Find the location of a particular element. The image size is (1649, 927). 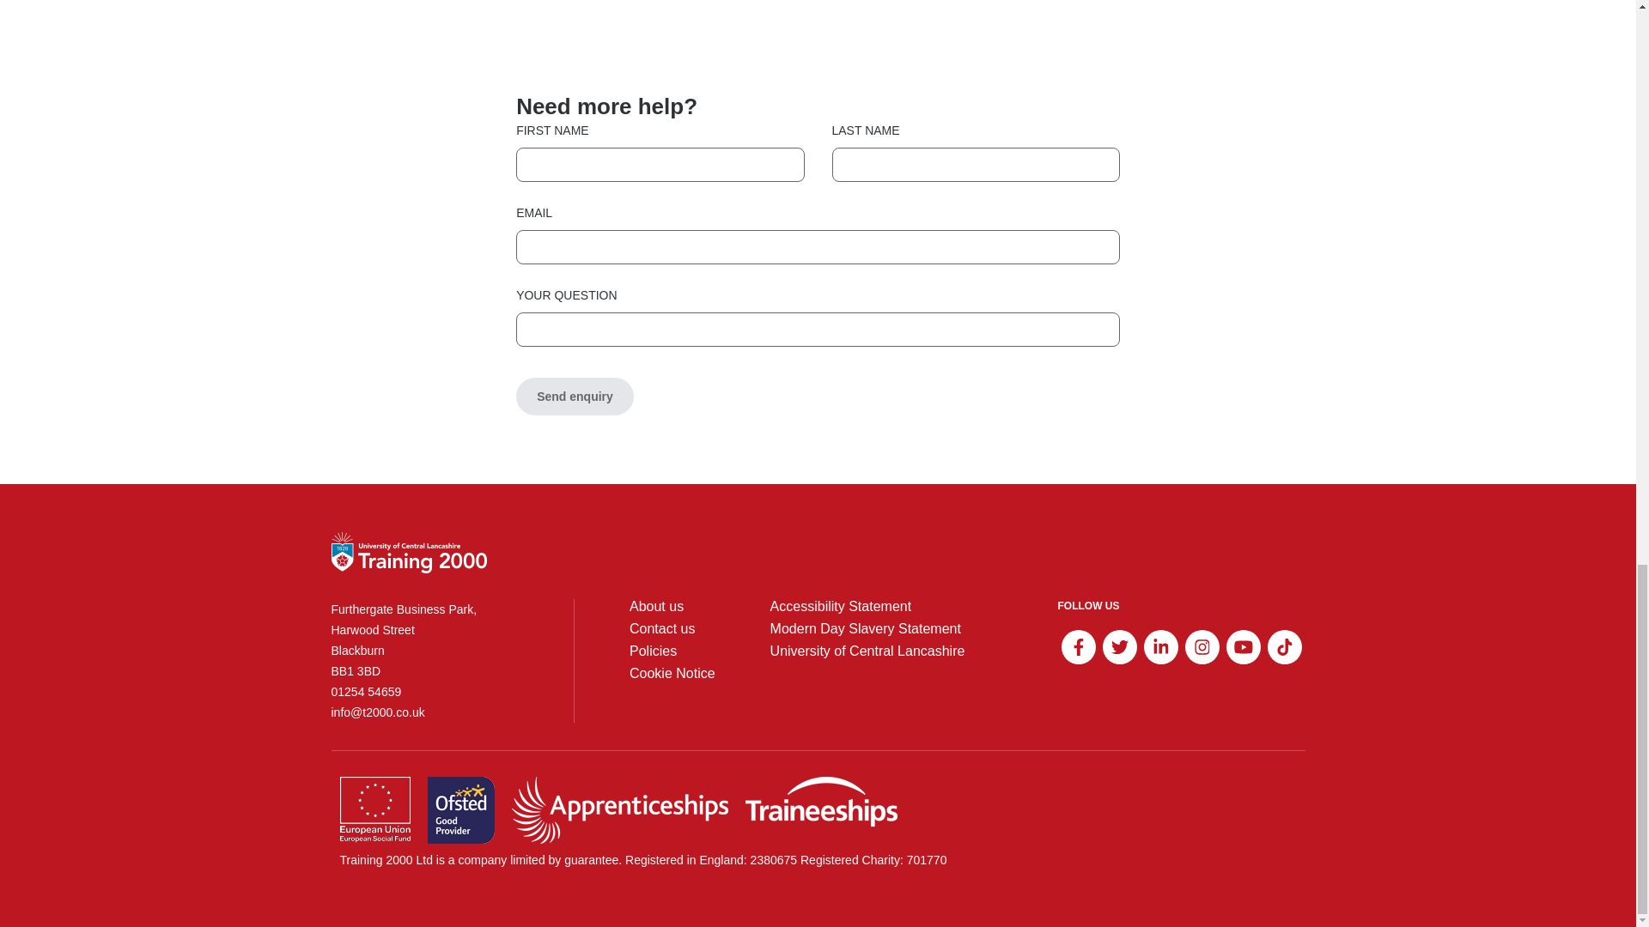

Policies is located at coordinates (653, 651).